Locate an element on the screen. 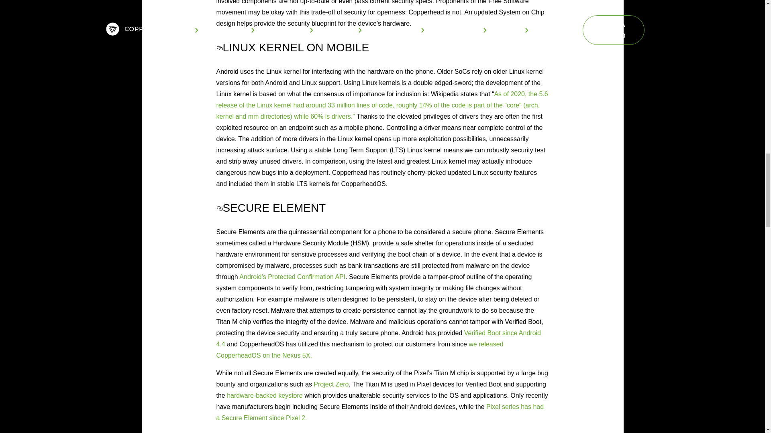 This screenshot has width=771, height=433. hardware-backed keystore is located at coordinates (265, 395).